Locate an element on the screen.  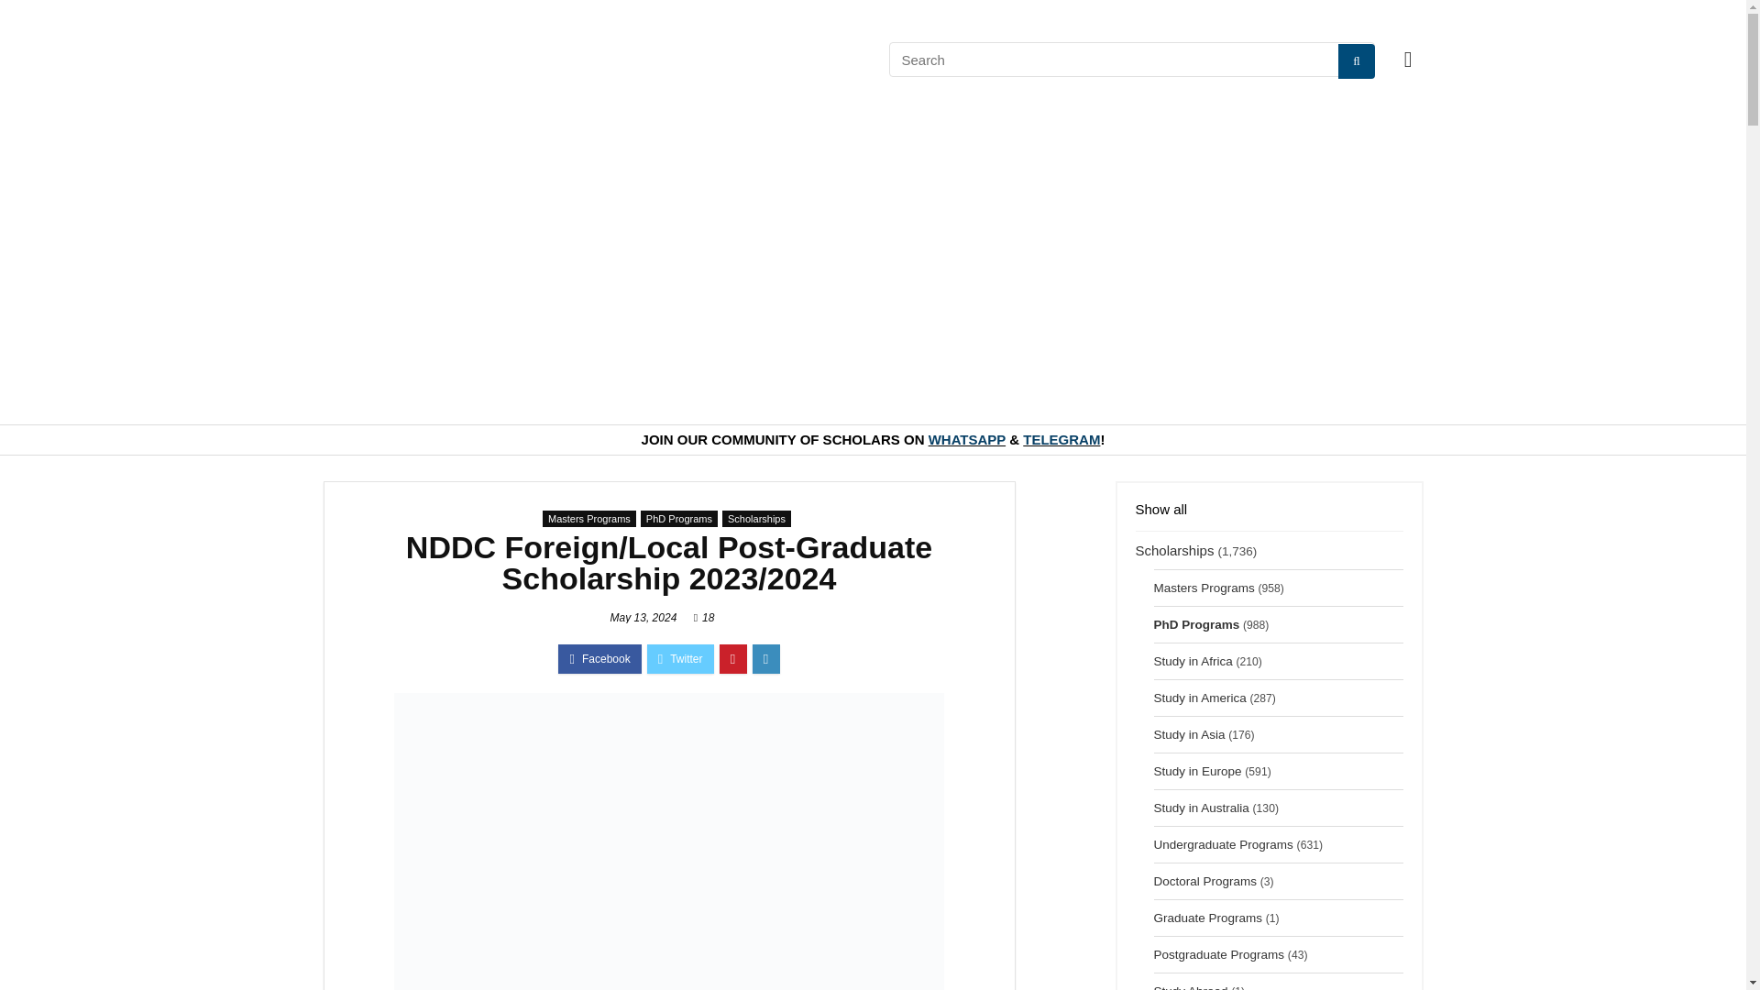
WHATSAPP is located at coordinates (966, 439).